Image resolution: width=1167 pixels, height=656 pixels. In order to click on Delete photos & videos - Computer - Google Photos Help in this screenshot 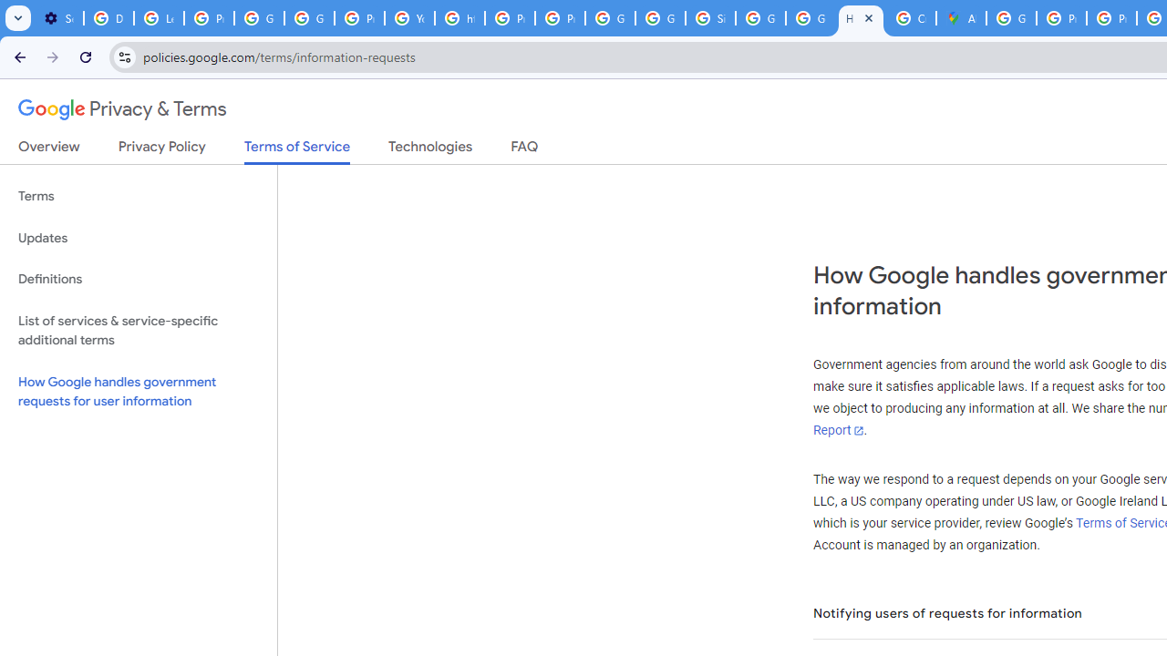, I will do `click(109, 18)`.